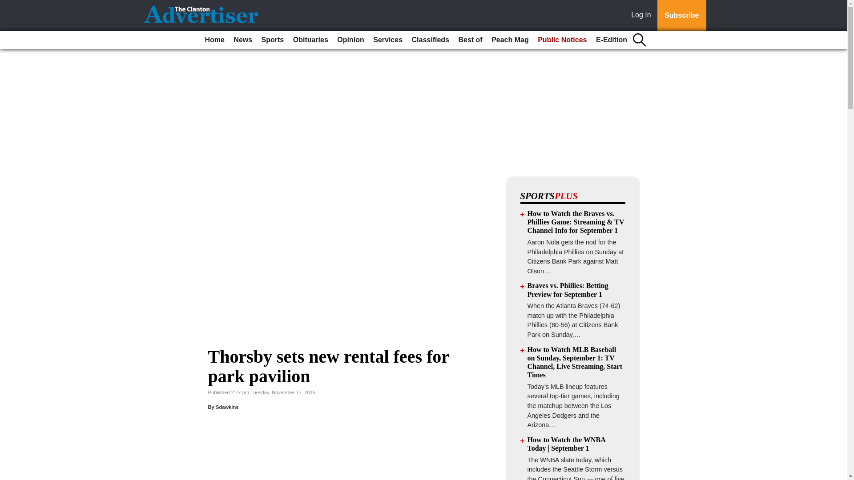 The height and width of the screenshot is (480, 854). Describe the element at coordinates (227, 407) in the screenshot. I see `Sdawkins` at that location.